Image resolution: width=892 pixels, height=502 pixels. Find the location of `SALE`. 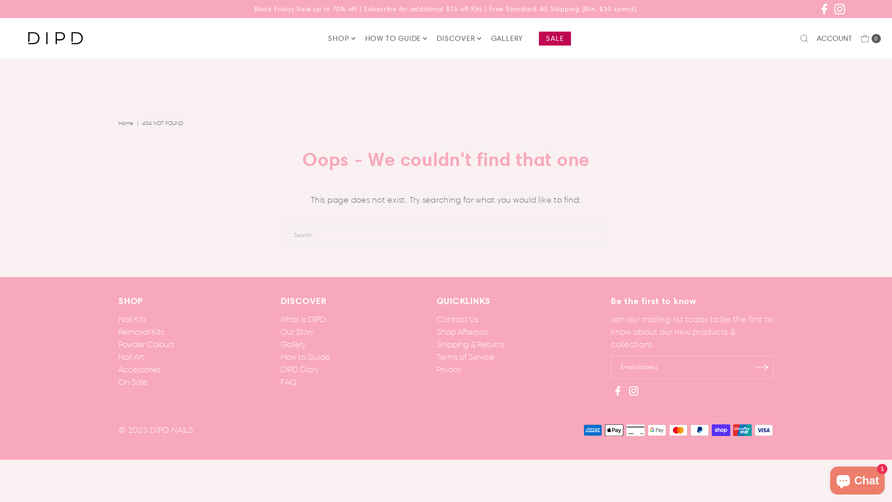

SALE is located at coordinates (555, 39).